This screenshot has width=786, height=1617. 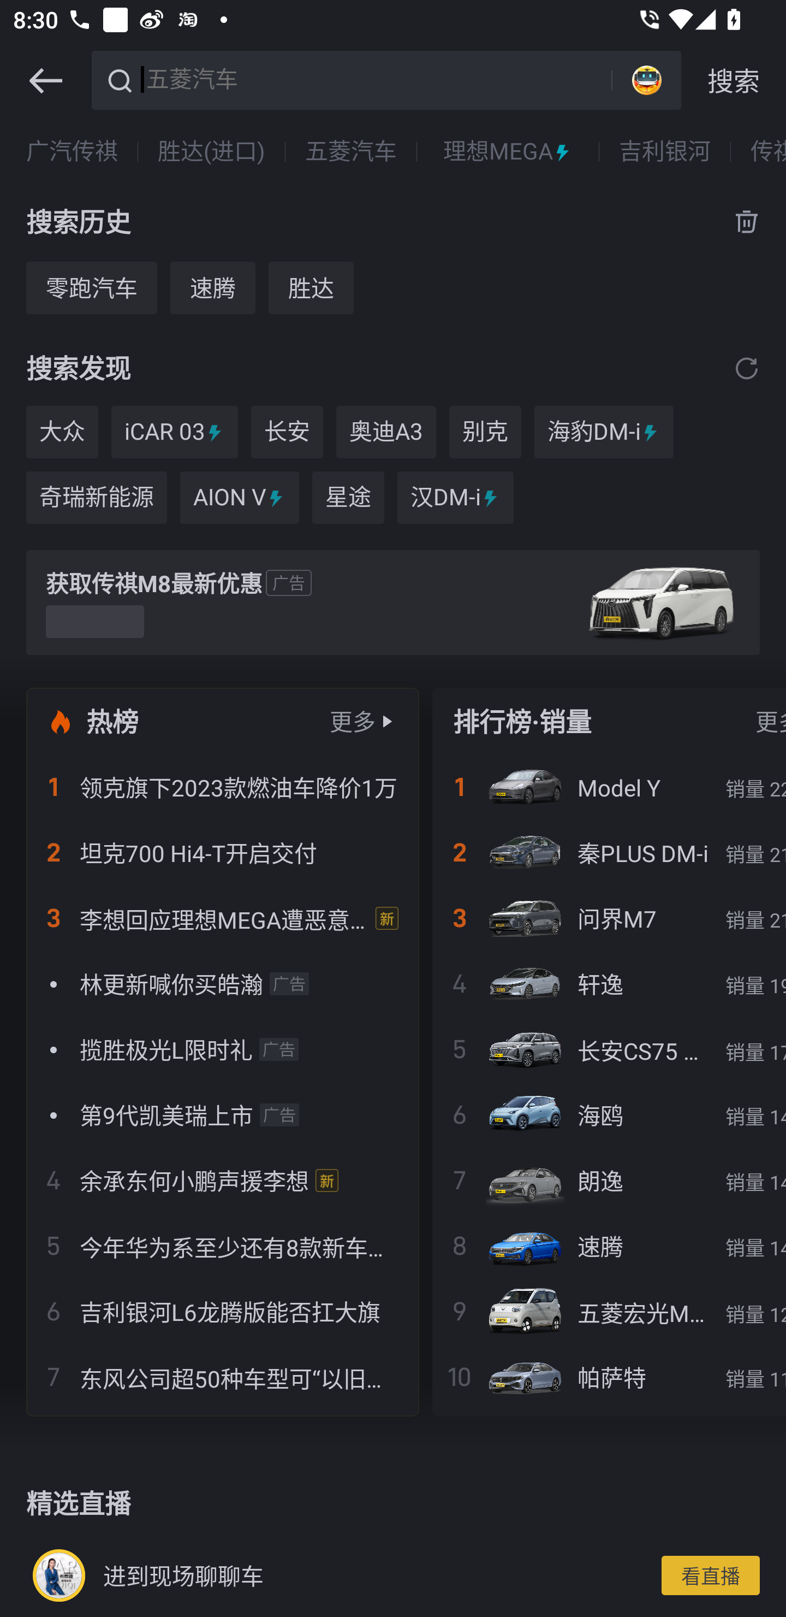 What do you see at coordinates (223, 1049) in the screenshot?
I see `揽胜极光L限时礼` at bounding box center [223, 1049].